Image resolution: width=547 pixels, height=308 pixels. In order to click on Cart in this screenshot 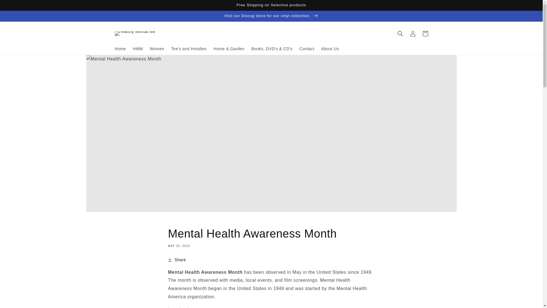, I will do `click(425, 34)`.